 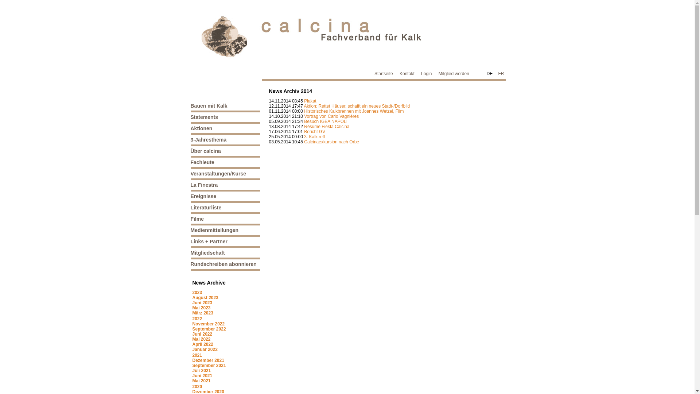 What do you see at coordinates (209, 366) in the screenshot?
I see `September 2021` at bounding box center [209, 366].